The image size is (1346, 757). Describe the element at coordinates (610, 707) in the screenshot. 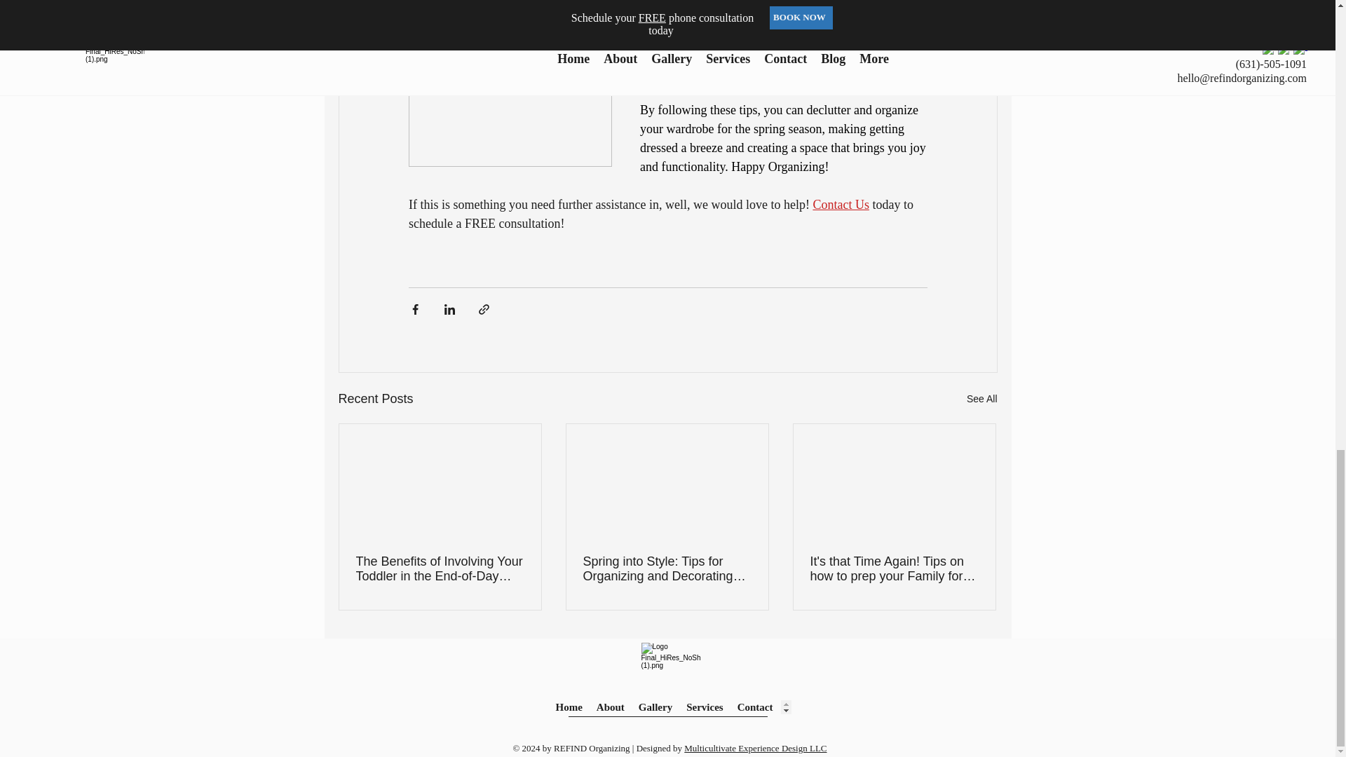

I see `About` at that location.